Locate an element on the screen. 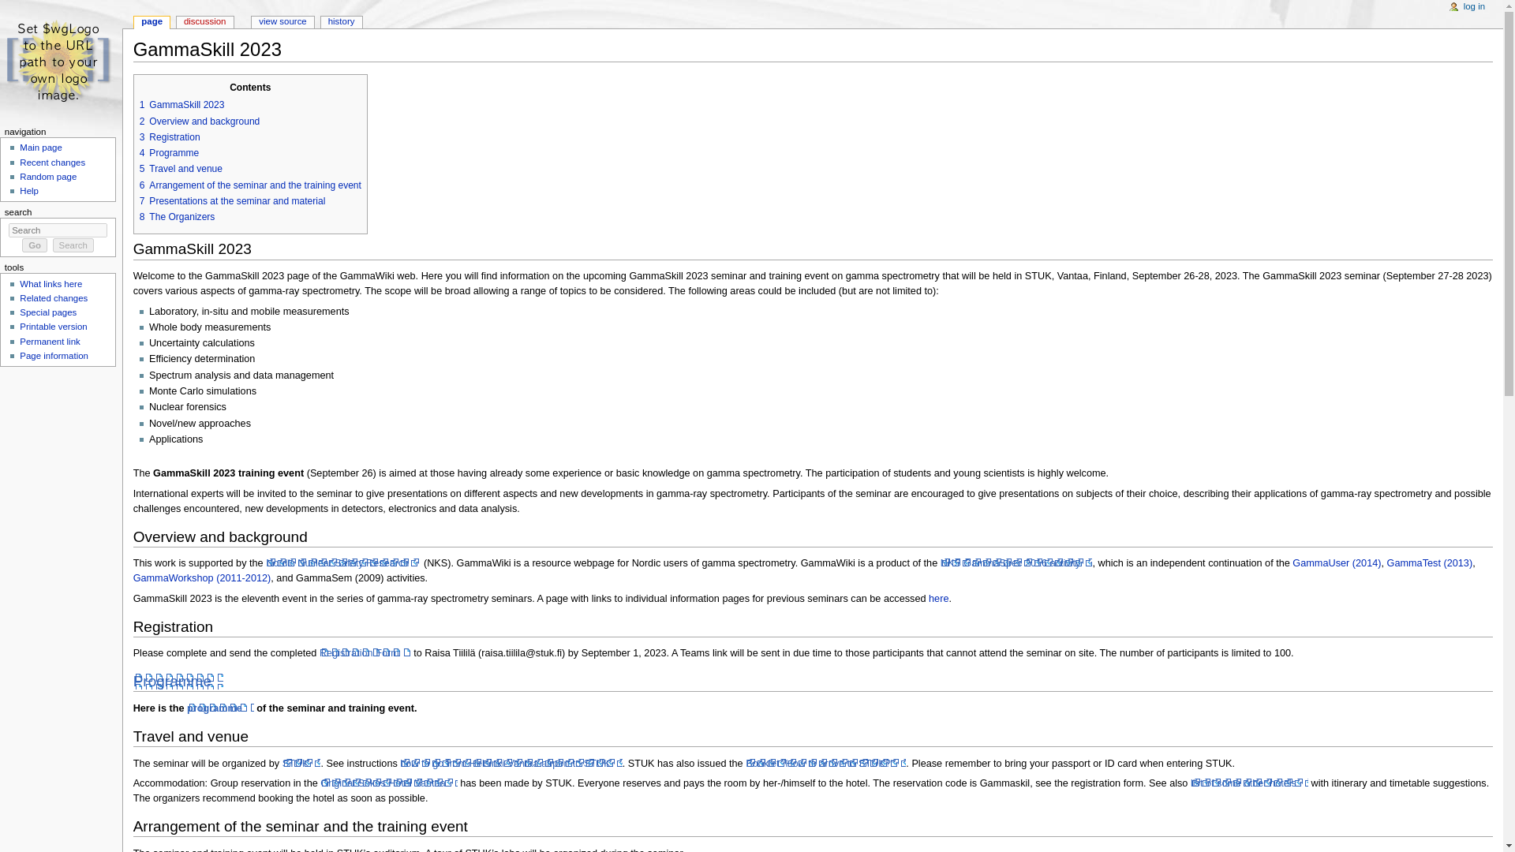  8 The Organizers is located at coordinates (177, 216).